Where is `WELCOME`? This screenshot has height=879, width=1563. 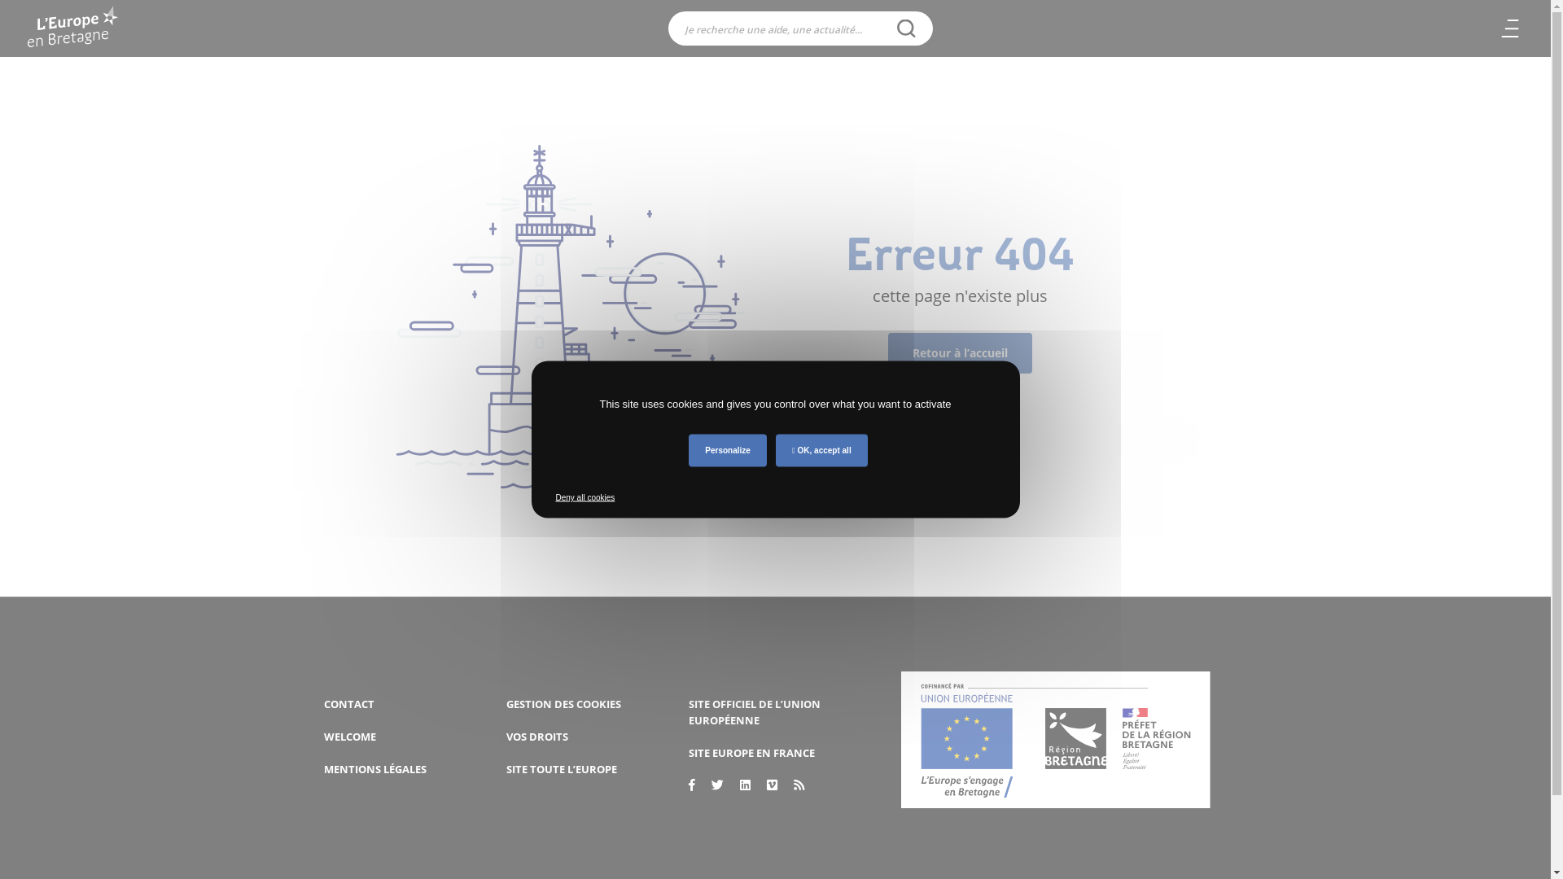
WELCOME is located at coordinates (350, 737).